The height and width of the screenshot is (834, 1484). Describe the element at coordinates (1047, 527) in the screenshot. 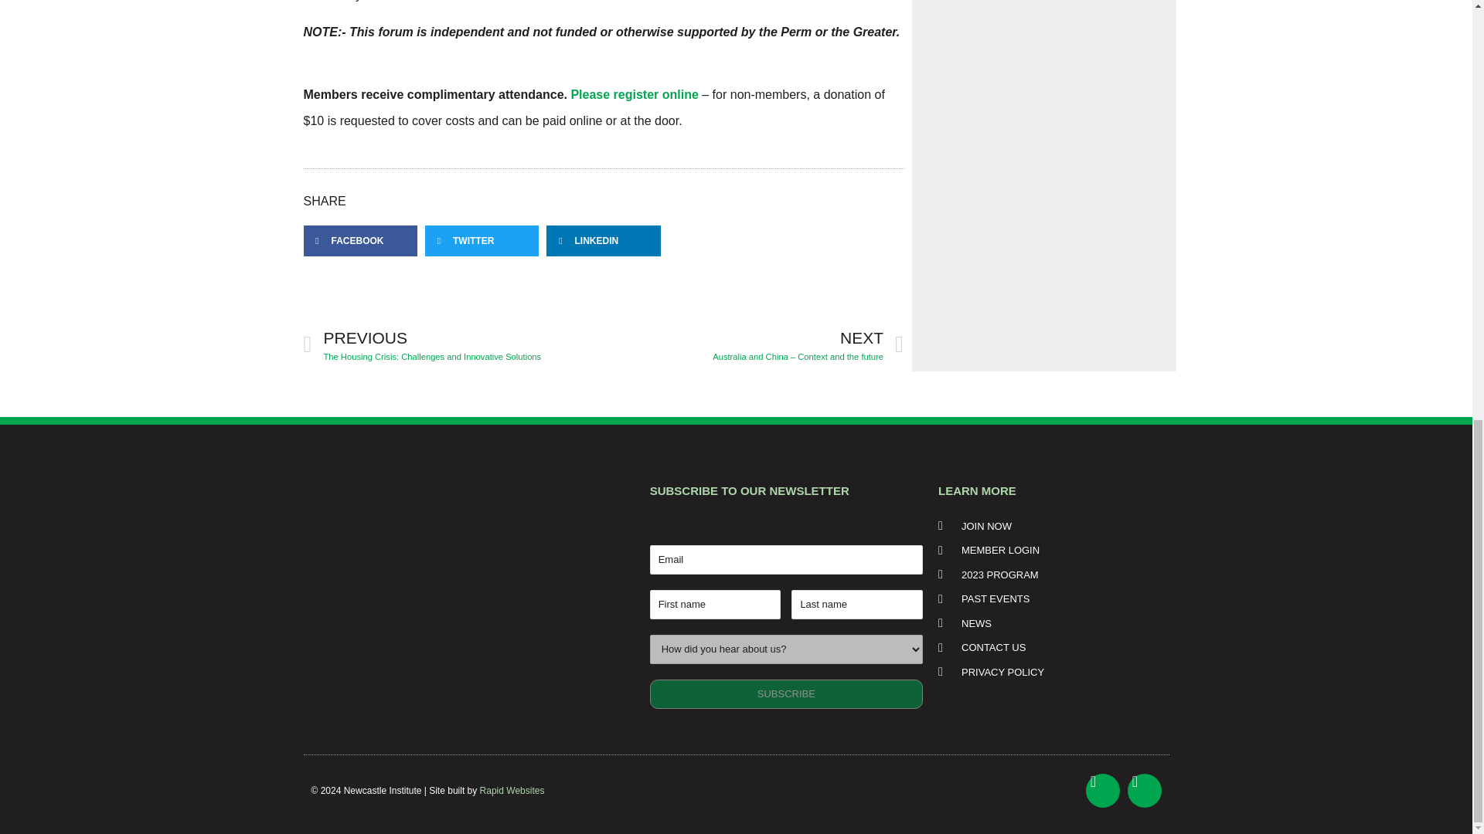

I see `JOIN NOW` at that location.